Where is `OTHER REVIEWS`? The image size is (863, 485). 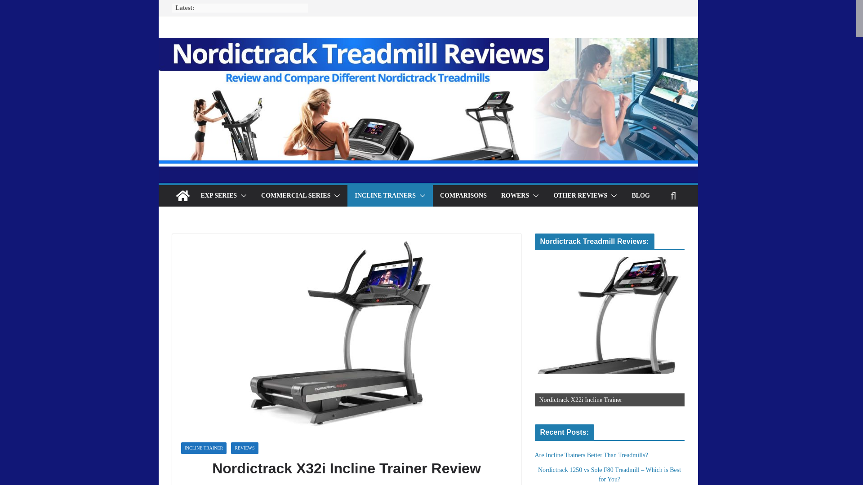 OTHER REVIEWS is located at coordinates (580, 196).